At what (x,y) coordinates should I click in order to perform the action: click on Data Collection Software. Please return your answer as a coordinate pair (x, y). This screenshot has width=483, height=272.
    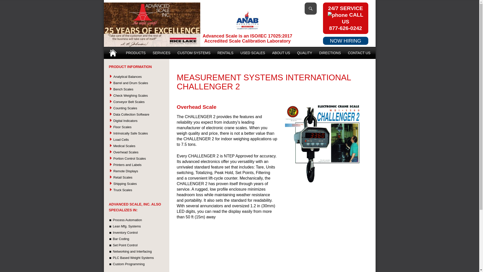
    Looking at the image, I should click on (131, 114).